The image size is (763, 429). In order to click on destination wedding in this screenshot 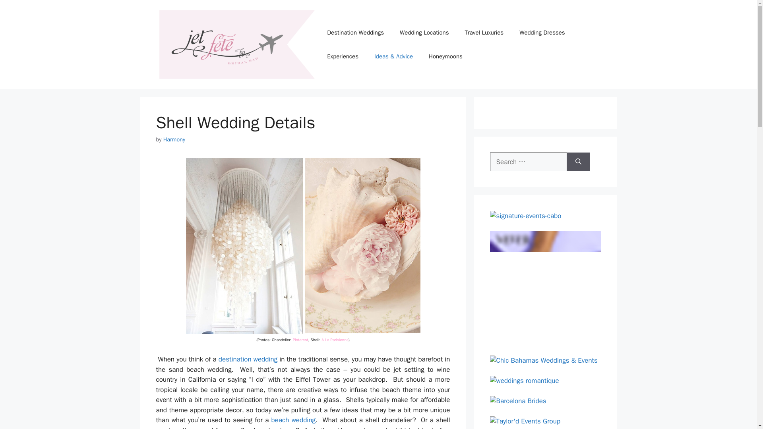, I will do `click(248, 359)`.